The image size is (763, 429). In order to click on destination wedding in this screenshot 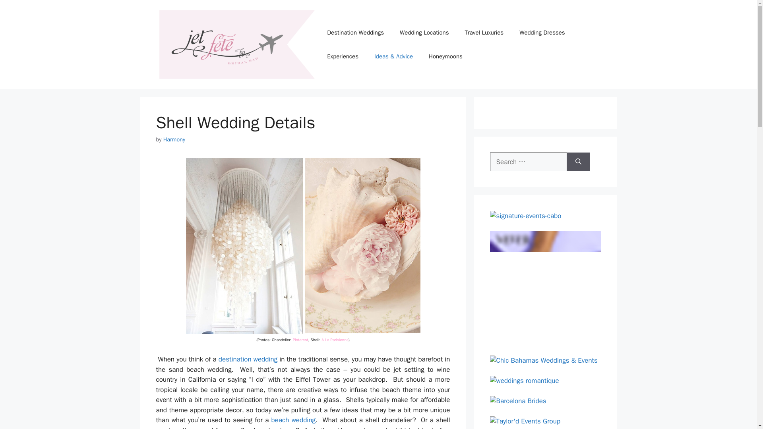, I will do `click(248, 359)`.